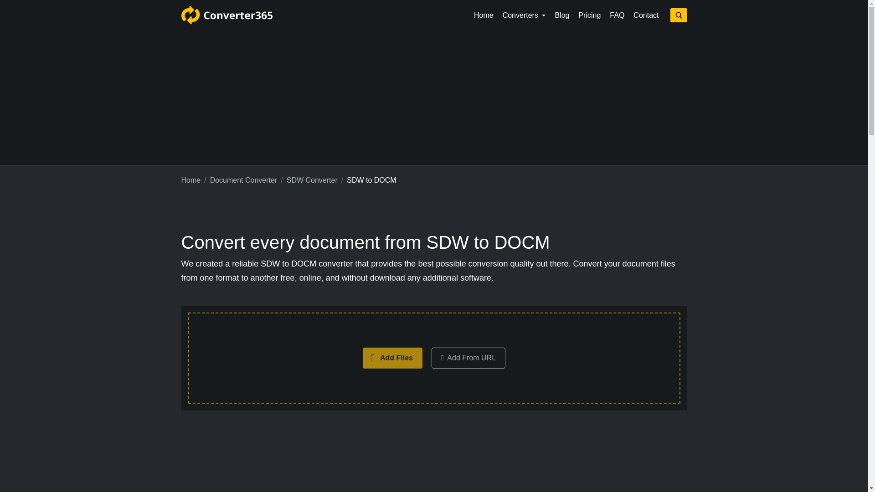 Image resolution: width=875 pixels, height=492 pixels. What do you see at coordinates (226, 15) in the screenshot?
I see `Converter365` at bounding box center [226, 15].